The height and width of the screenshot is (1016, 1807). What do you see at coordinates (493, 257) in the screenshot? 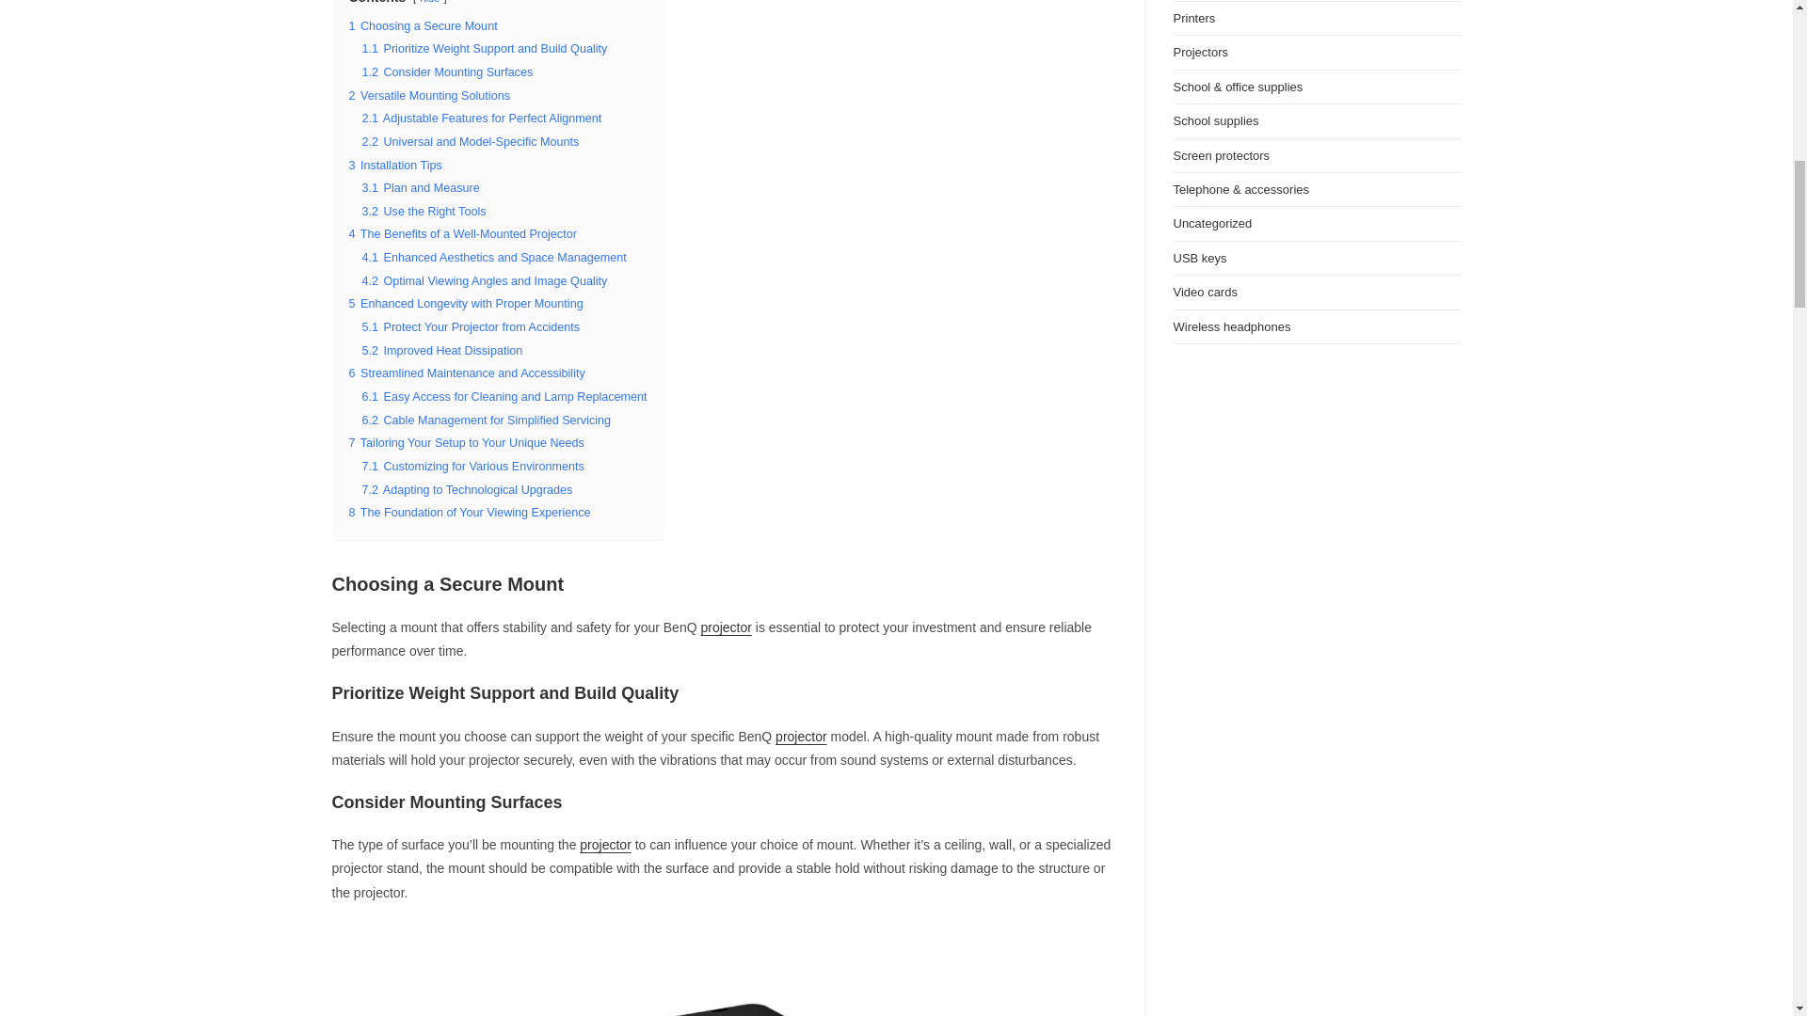
I see `4.1 Enhanced Aesthetics and Space Management` at bounding box center [493, 257].